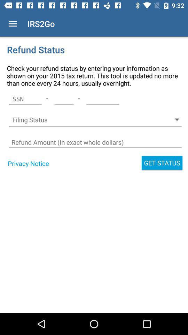 The height and width of the screenshot is (335, 188). Describe the element at coordinates (162, 163) in the screenshot. I see `tap get status item` at that location.